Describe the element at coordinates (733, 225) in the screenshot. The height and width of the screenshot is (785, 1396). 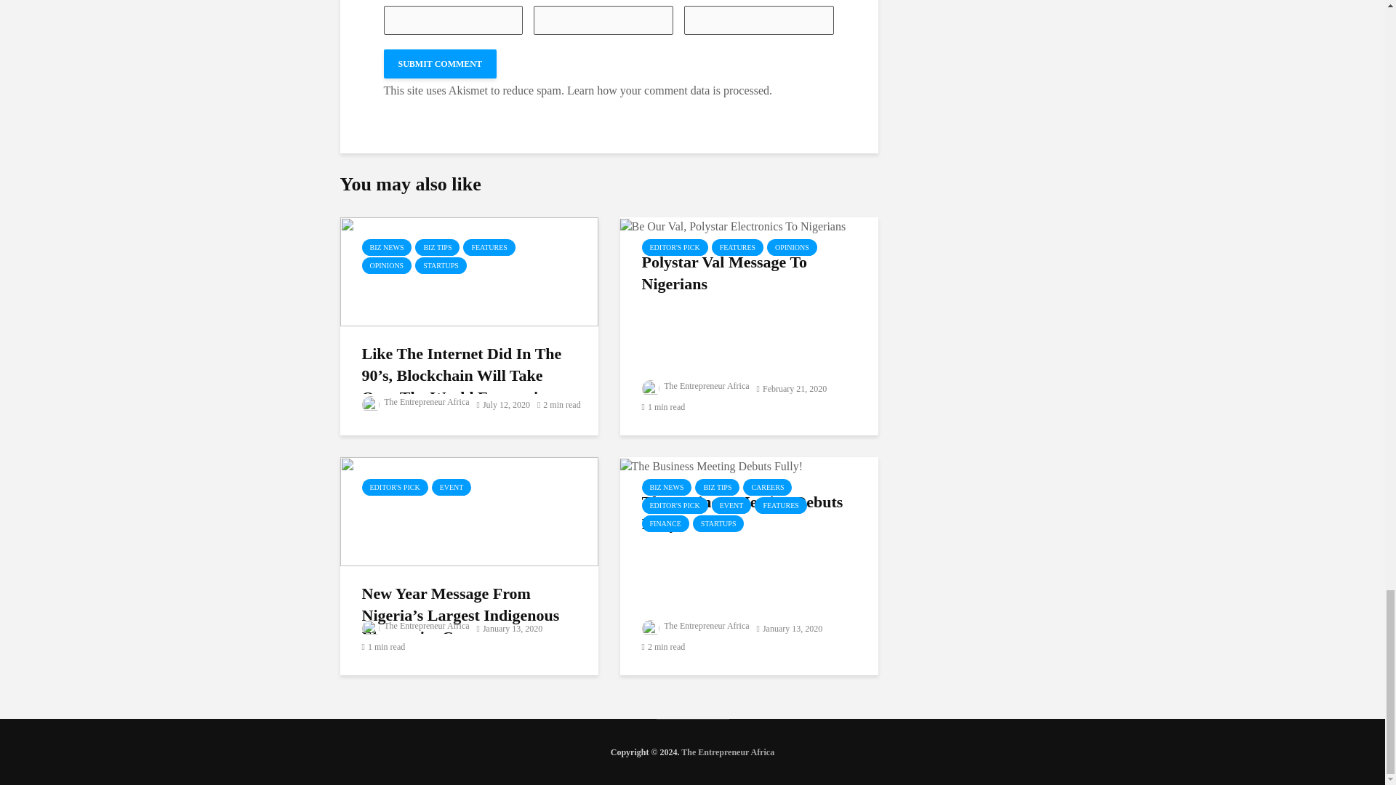
I see `Polystar Val Message To Nigerians` at that location.